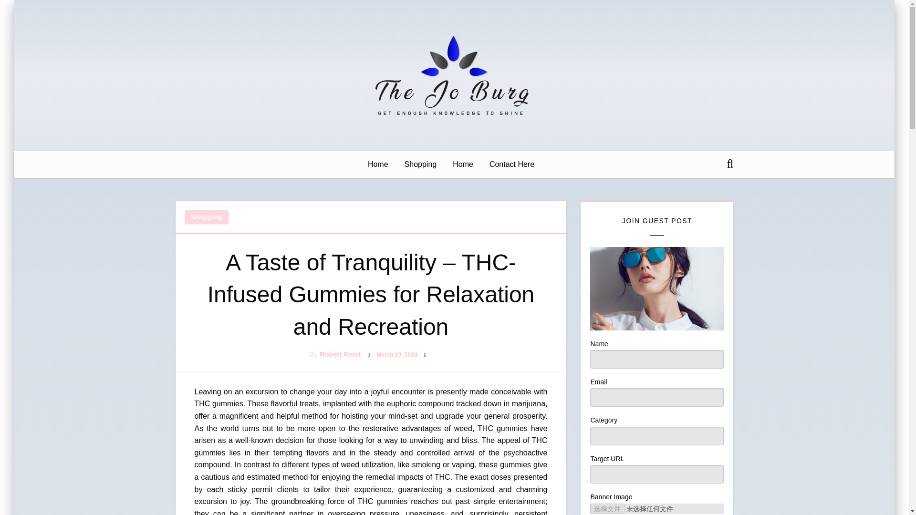  I want to click on Shopping, so click(206, 216).